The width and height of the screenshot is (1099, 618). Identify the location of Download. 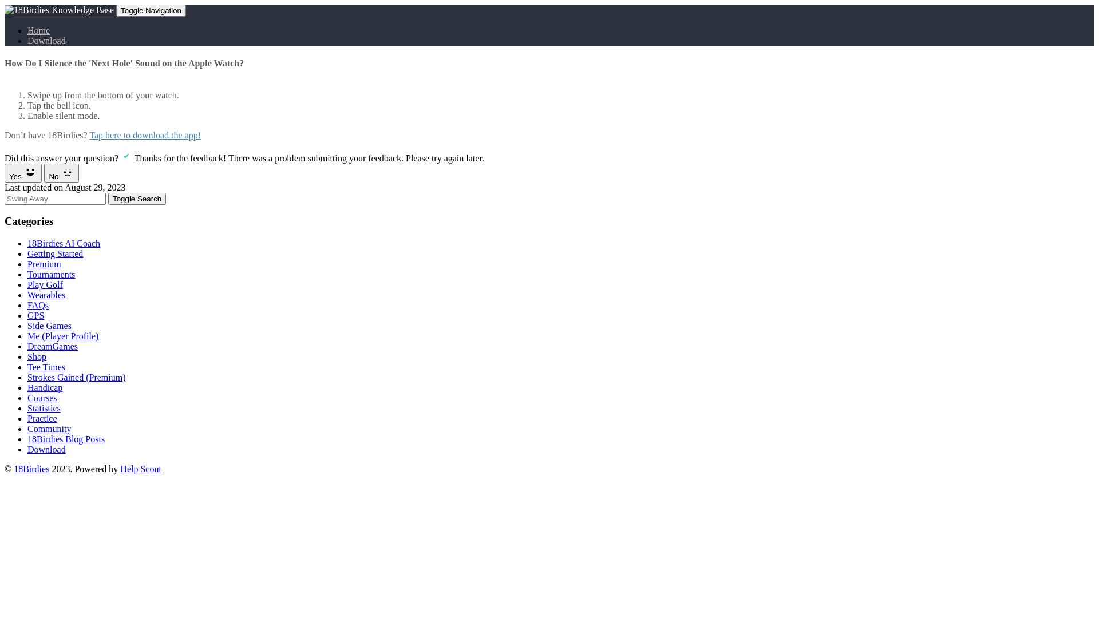
(47, 41).